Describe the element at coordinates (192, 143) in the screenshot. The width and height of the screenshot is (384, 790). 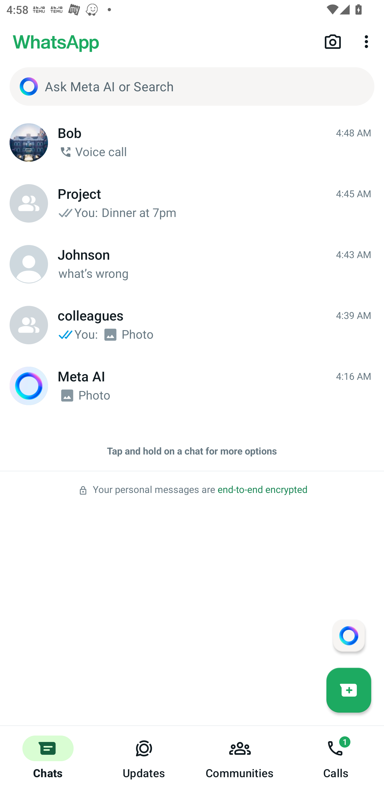
I see `Bob Bob 4:48 AM 4:48 AM Voice call` at that location.